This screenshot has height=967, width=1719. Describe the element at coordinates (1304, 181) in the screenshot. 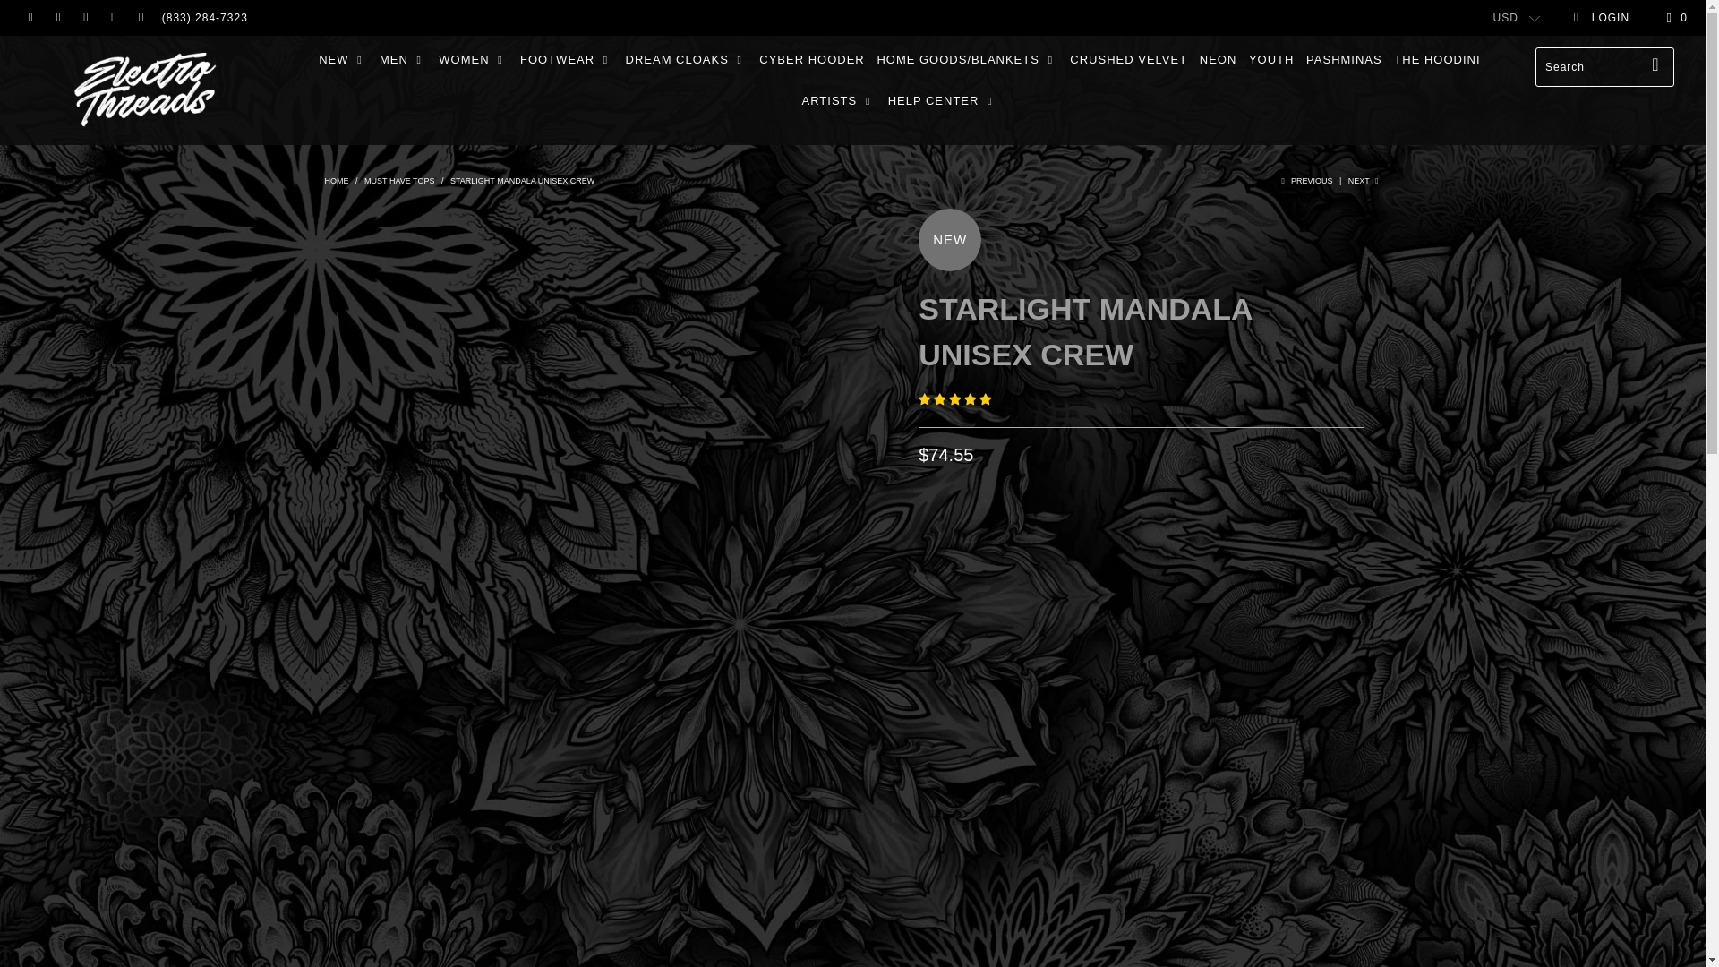

I see `Previous` at that location.